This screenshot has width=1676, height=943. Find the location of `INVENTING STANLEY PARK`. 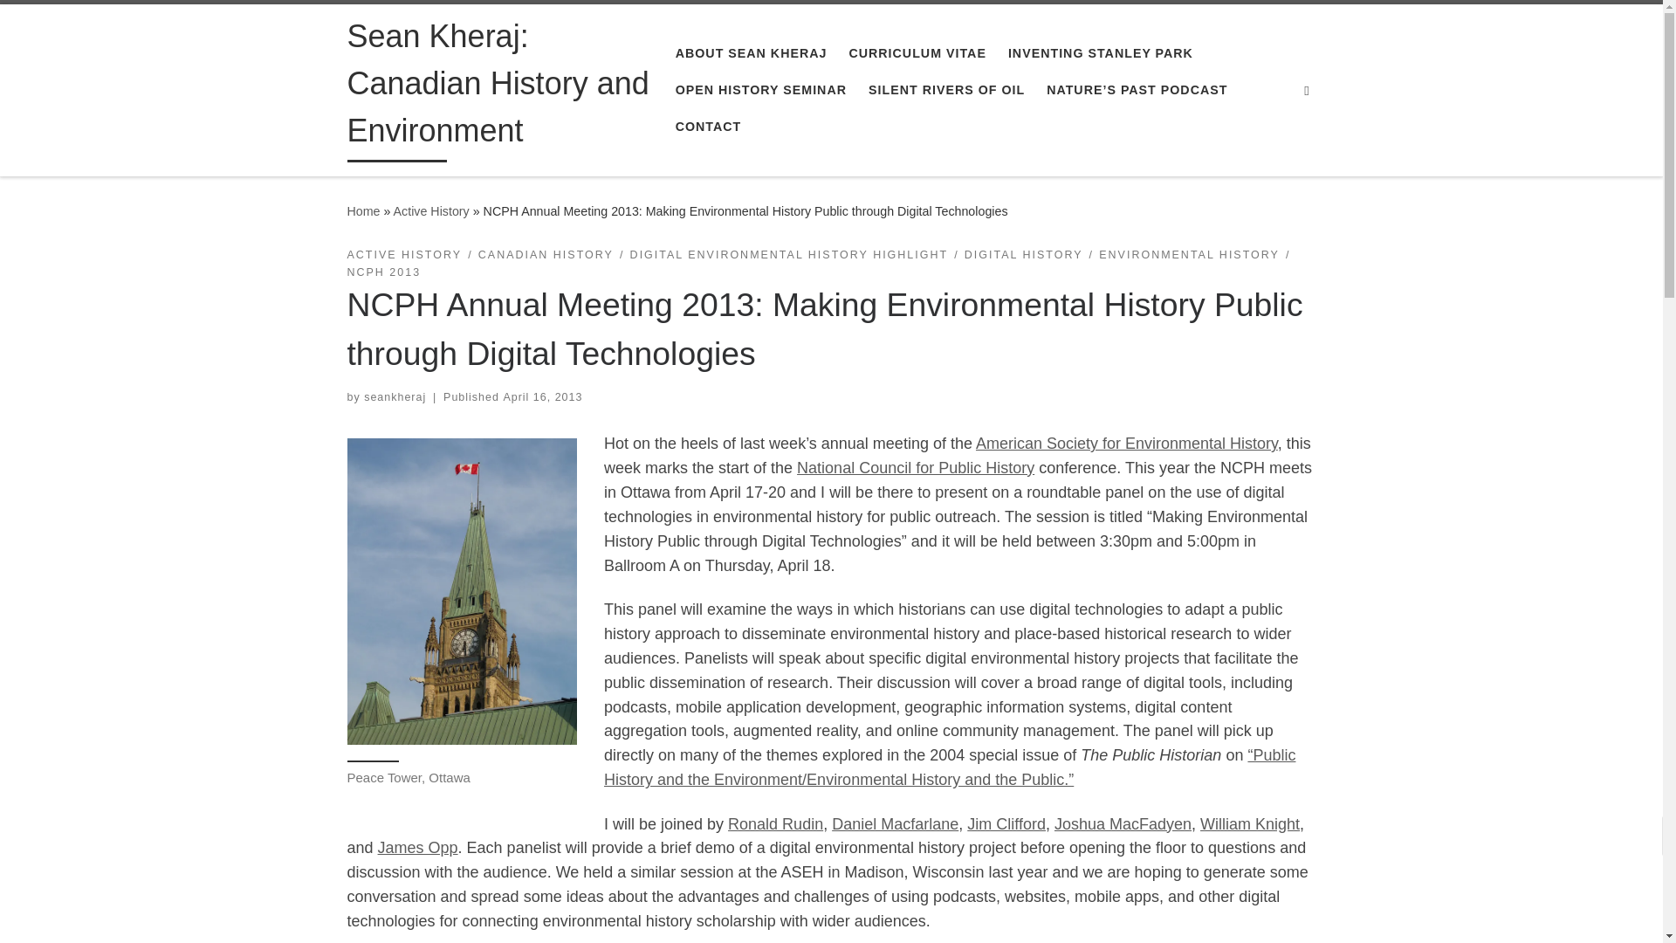

INVENTING STANLEY PARK is located at coordinates (1101, 52).